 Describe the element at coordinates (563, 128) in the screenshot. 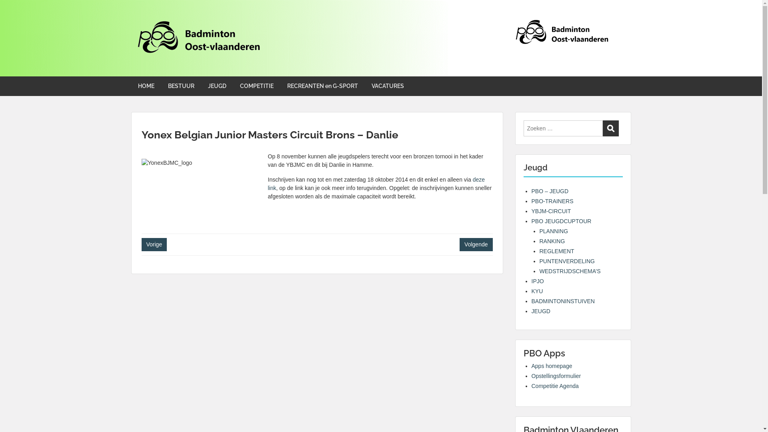

I see `Zoeken naar:` at that location.